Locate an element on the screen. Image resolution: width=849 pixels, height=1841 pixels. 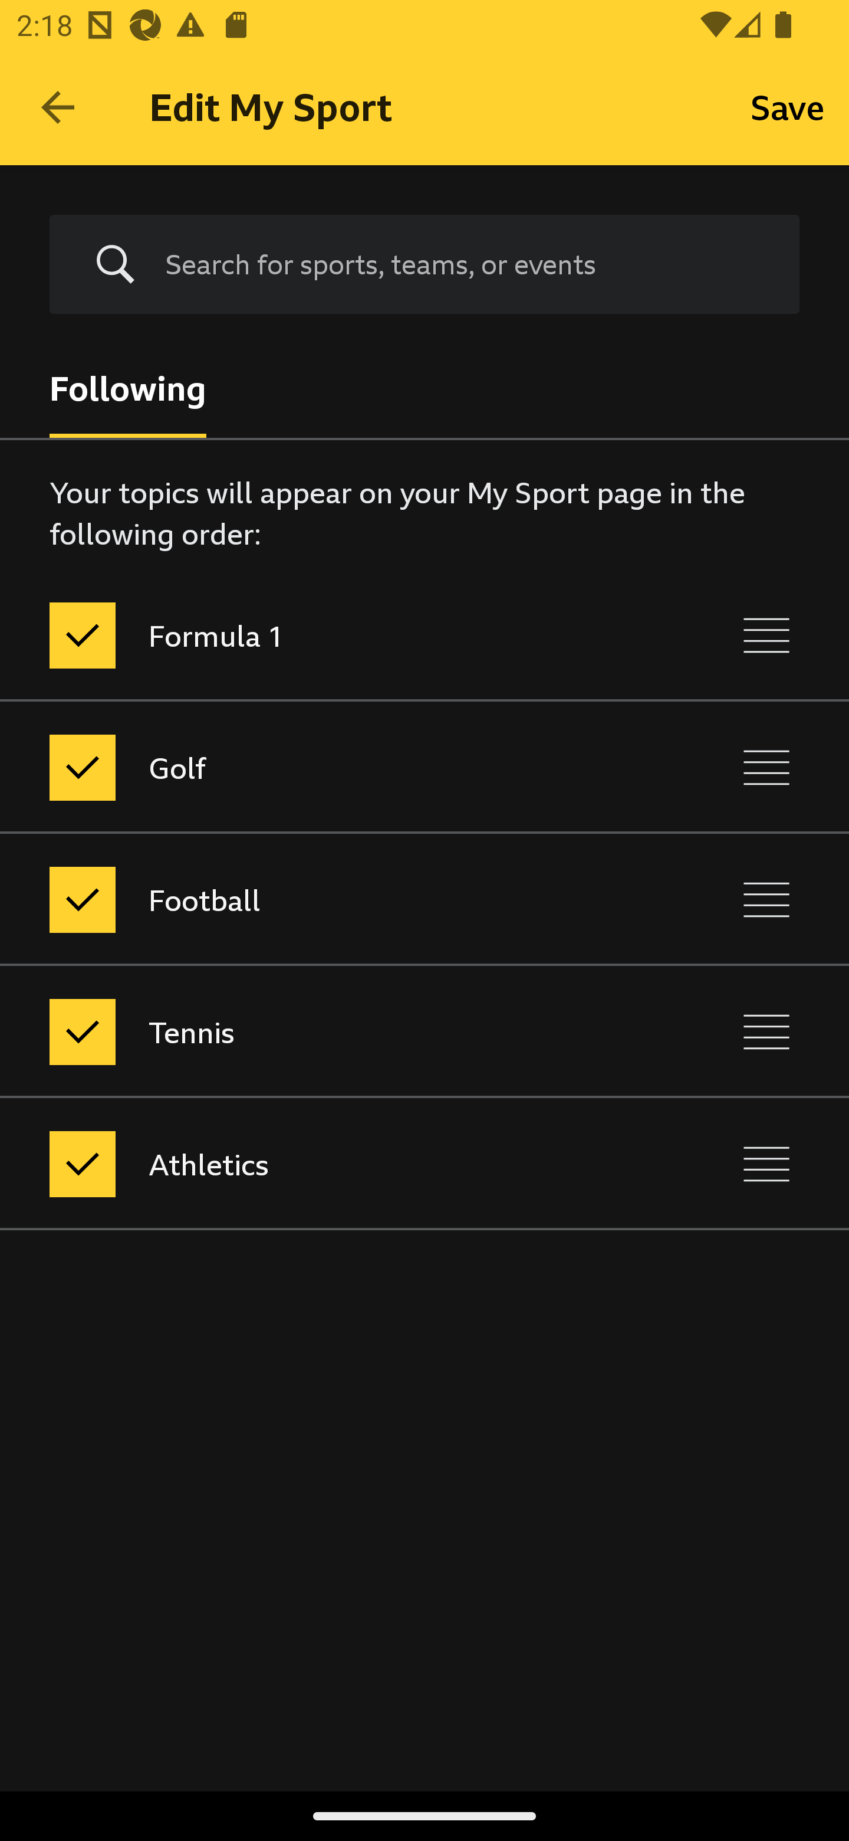
Reorder Formula 1 is located at coordinates (766, 635).